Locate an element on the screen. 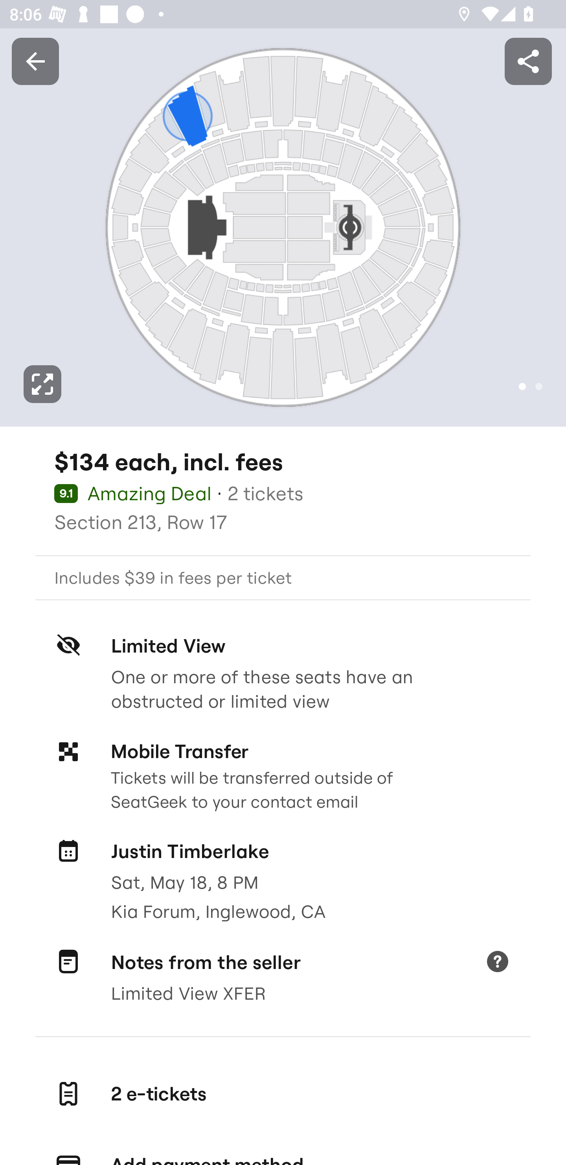  Share is located at coordinates (528, 61).